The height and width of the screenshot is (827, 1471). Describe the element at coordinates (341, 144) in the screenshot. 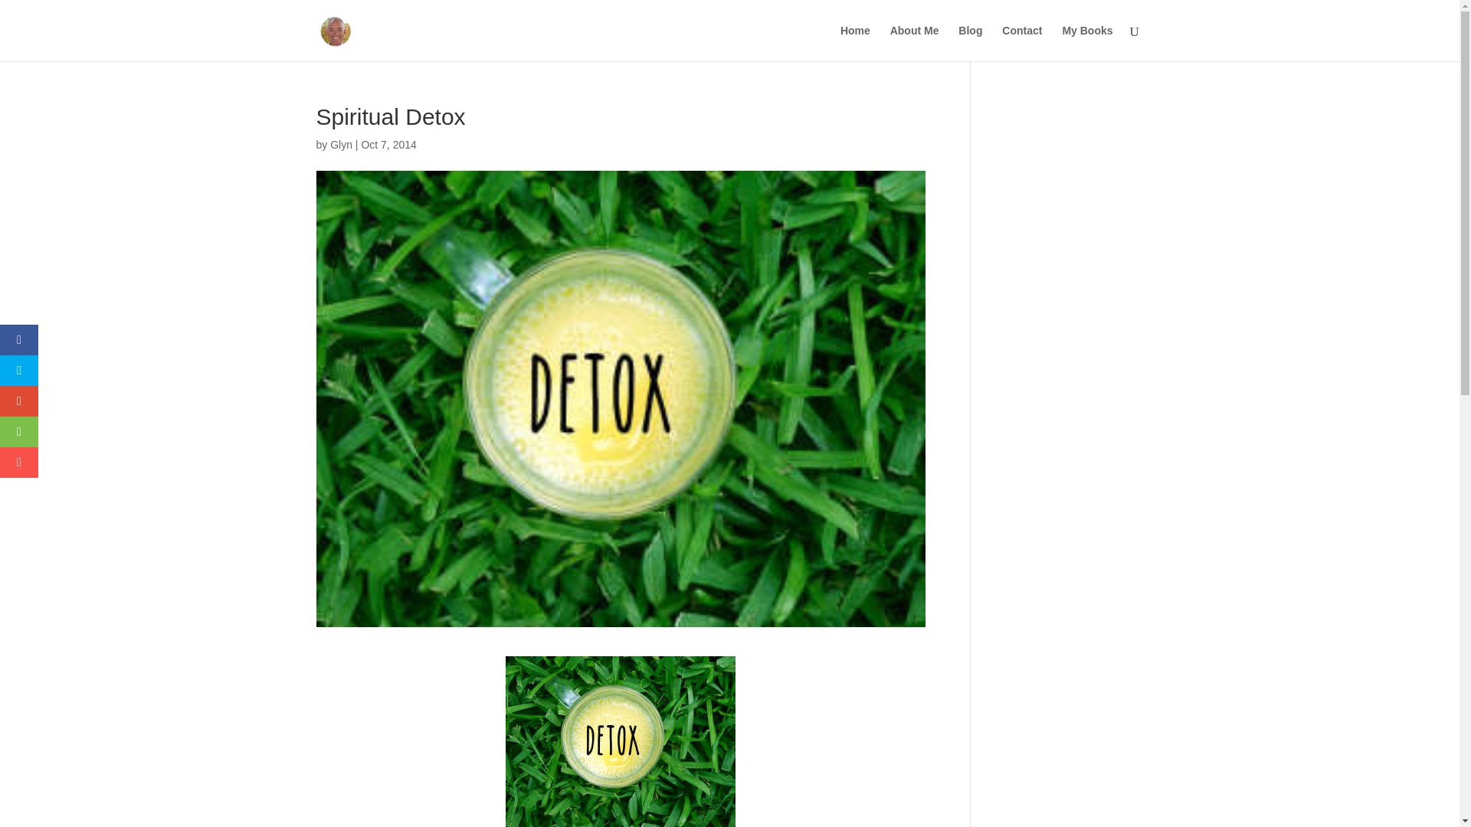

I see `Posts by Glyn` at that location.